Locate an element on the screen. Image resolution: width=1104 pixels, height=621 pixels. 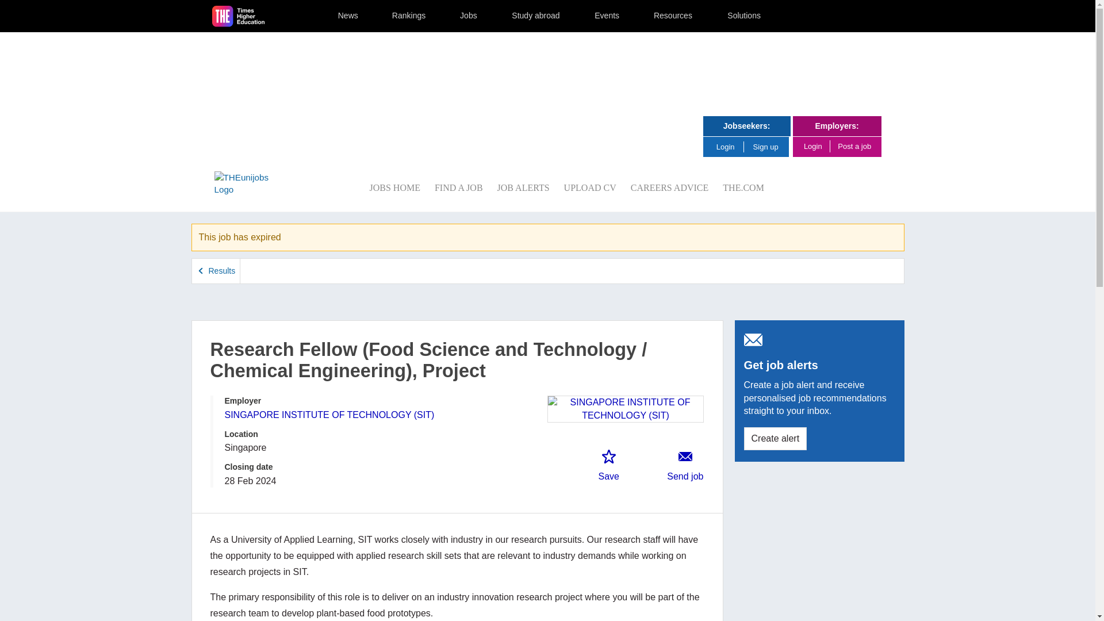
Jobs is located at coordinates (469, 16).